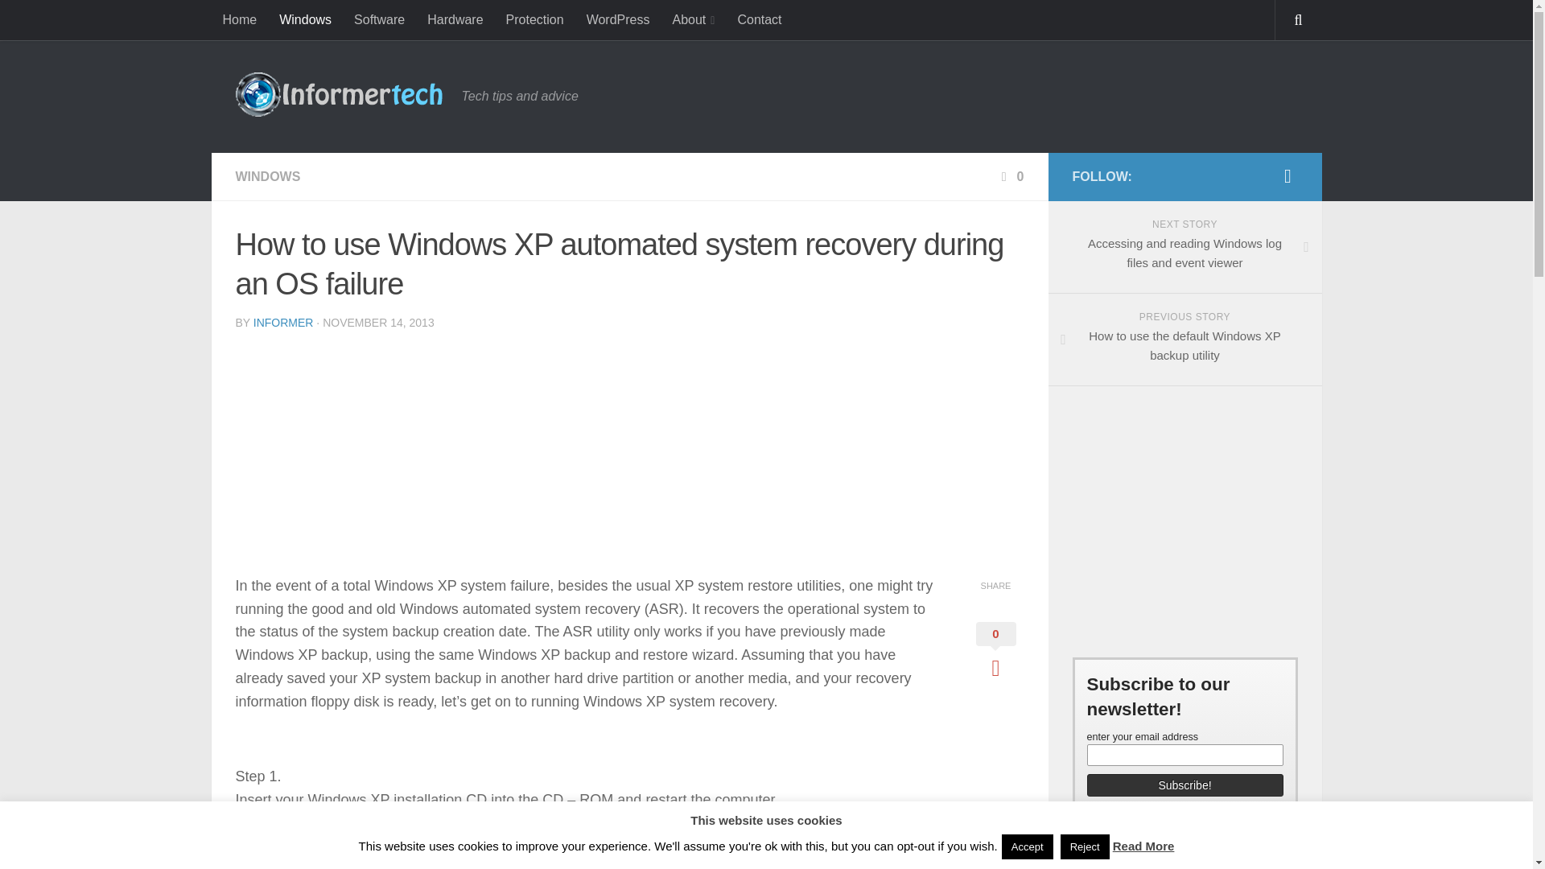 The image size is (1545, 869). I want to click on 0, so click(1011, 175).